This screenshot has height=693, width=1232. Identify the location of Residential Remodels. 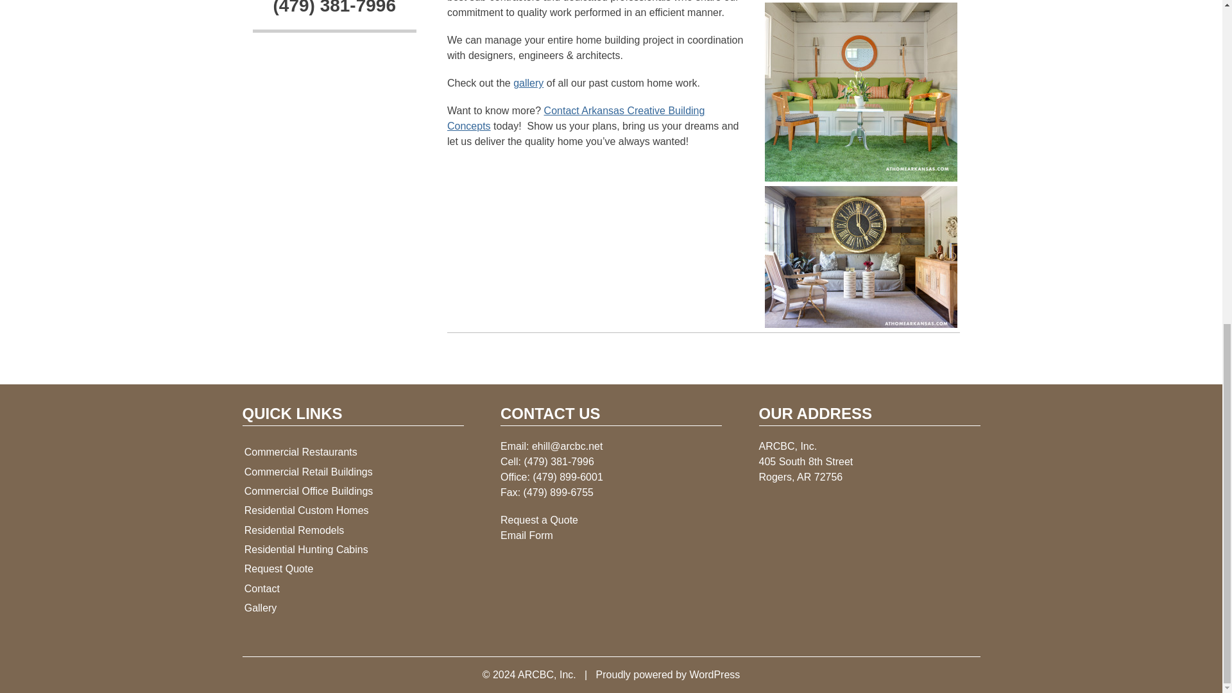
(353, 530).